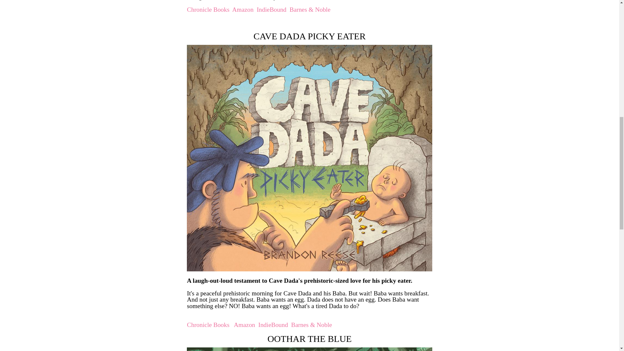 The width and height of the screenshot is (624, 351). What do you see at coordinates (243, 9) in the screenshot?
I see `Amazon` at bounding box center [243, 9].